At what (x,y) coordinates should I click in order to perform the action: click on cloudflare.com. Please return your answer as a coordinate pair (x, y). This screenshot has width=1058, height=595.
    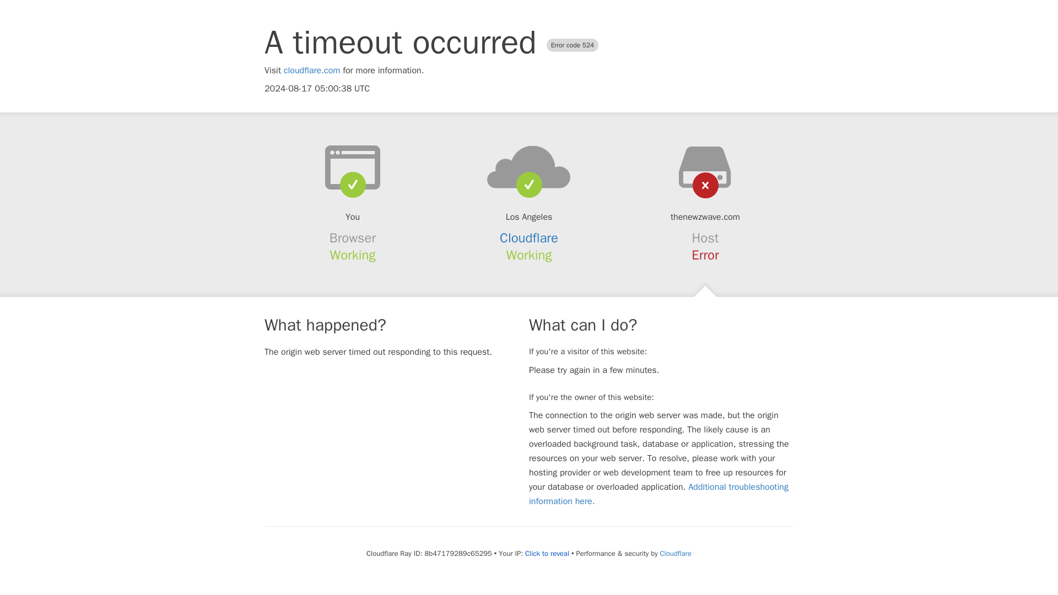
    Looking at the image, I should click on (312, 71).